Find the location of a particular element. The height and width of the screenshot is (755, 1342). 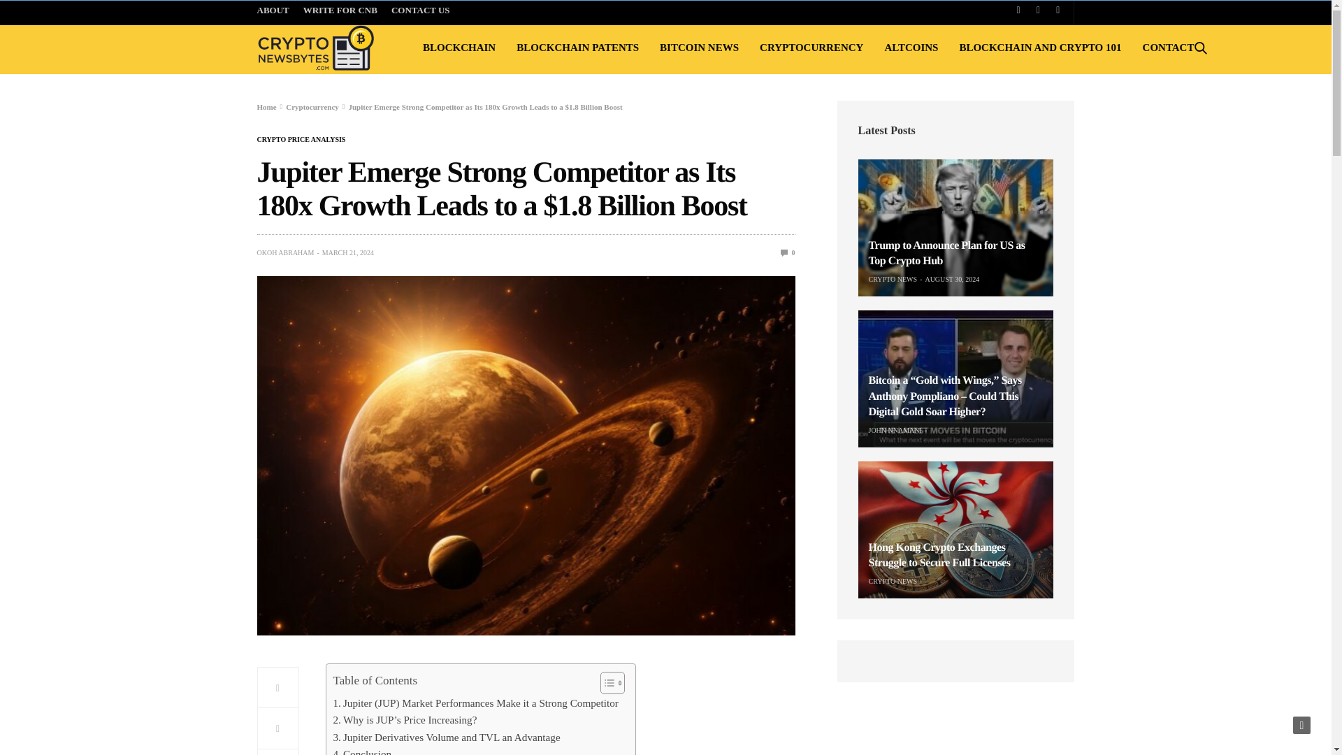

CRYPTO PRICE ANALYSIS is located at coordinates (302, 140).